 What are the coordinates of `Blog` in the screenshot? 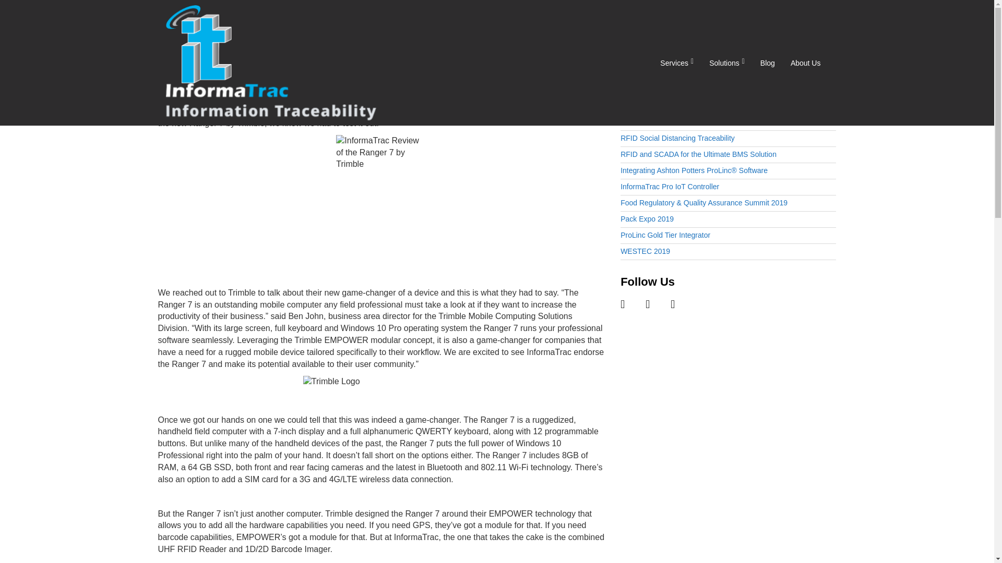 It's located at (767, 63).